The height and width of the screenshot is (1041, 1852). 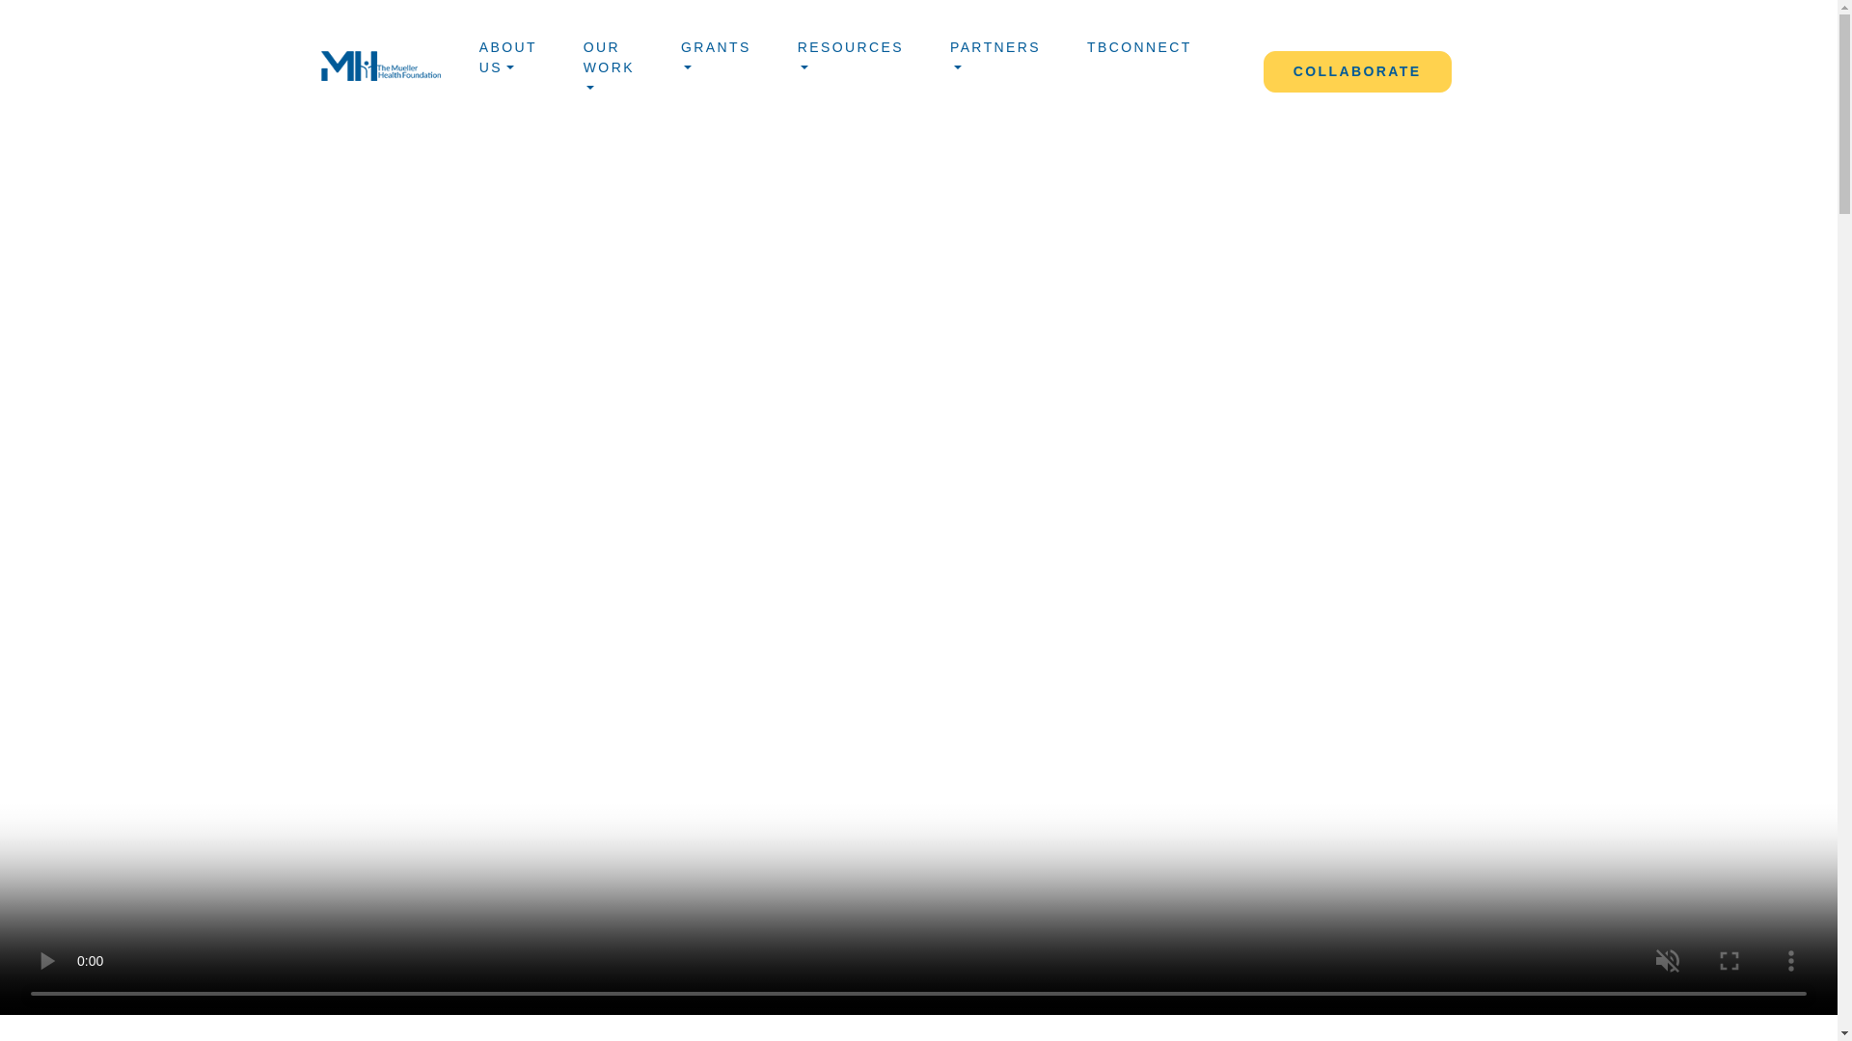 What do you see at coordinates (716, 62) in the screenshot?
I see `GRANTS` at bounding box center [716, 62].